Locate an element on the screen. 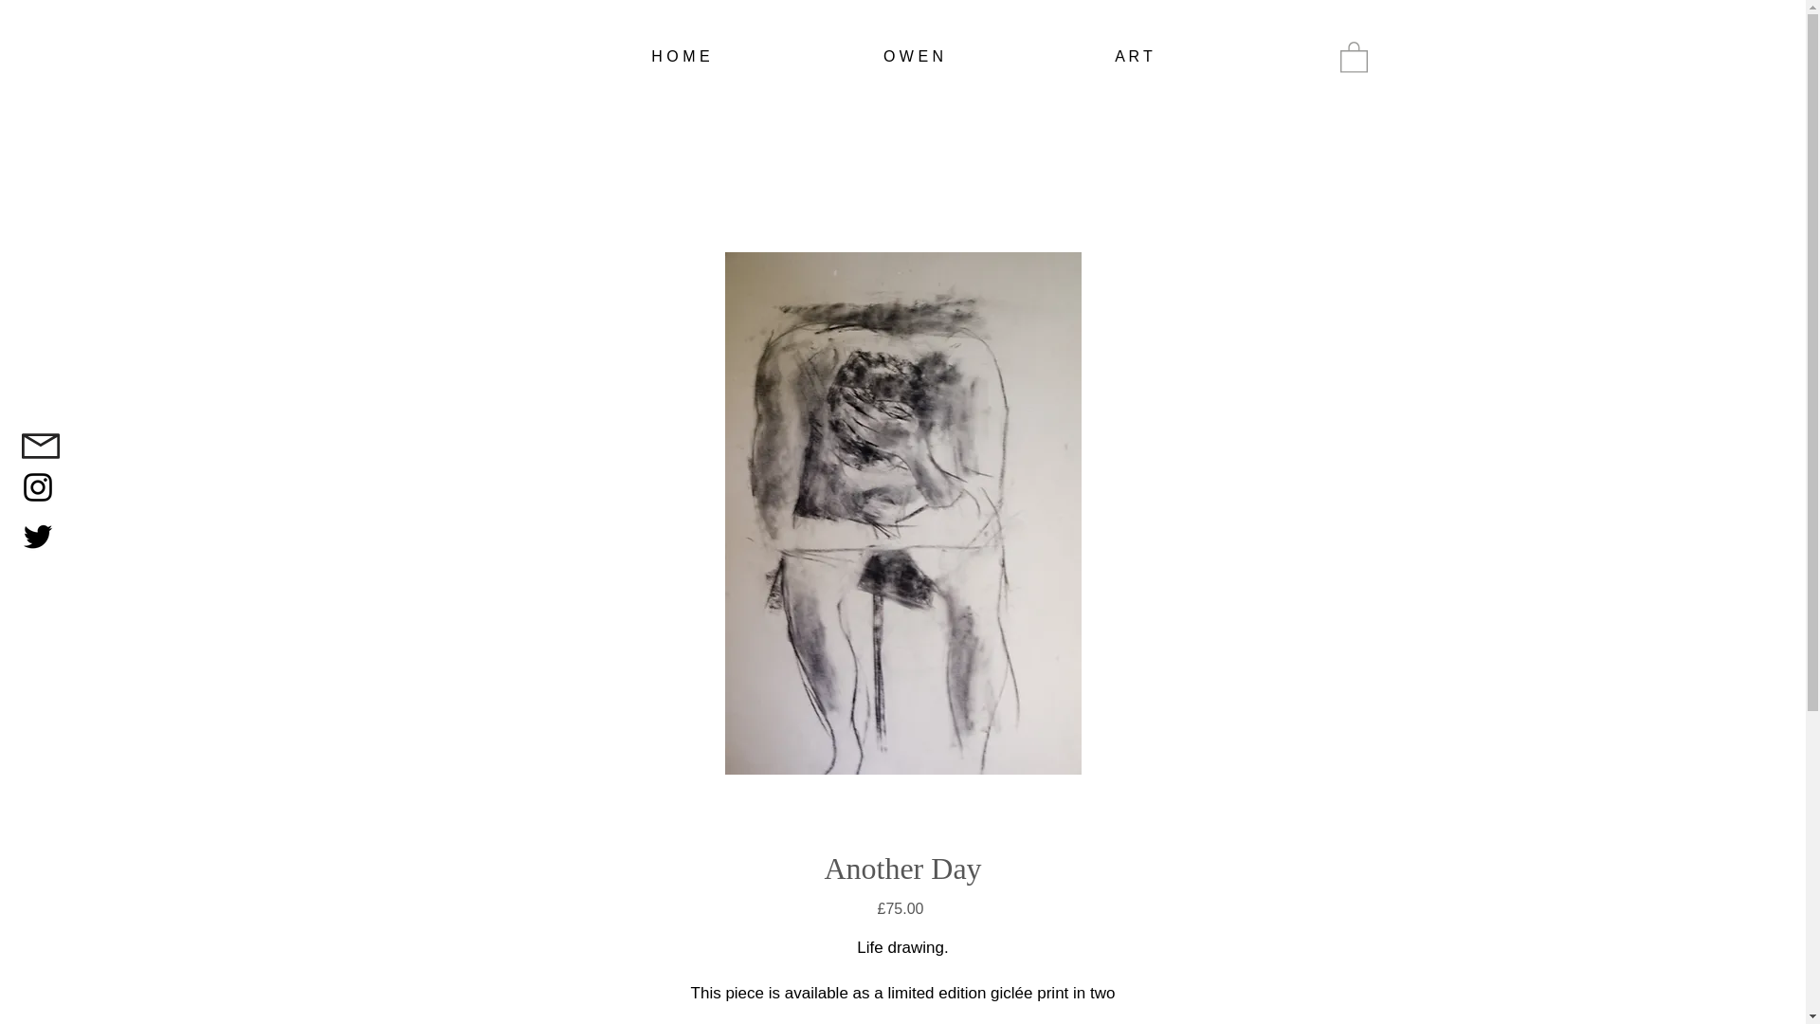 The image size is (1820, 1024). O W E N is located at coordinates (914, 57).